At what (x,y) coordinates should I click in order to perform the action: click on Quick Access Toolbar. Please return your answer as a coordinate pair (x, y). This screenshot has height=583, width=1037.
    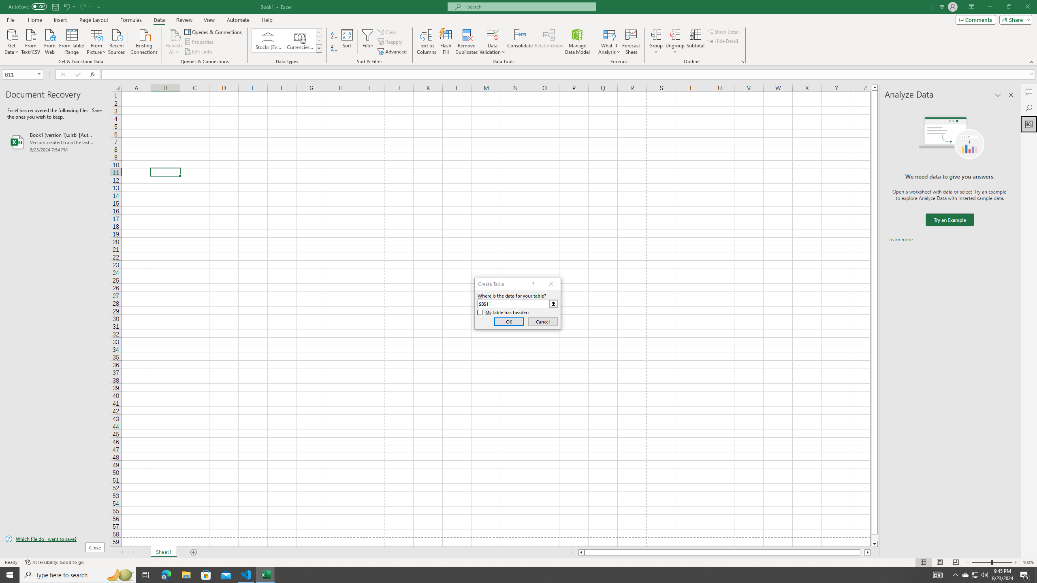
    Looking at the image, I should click on (55, 7).